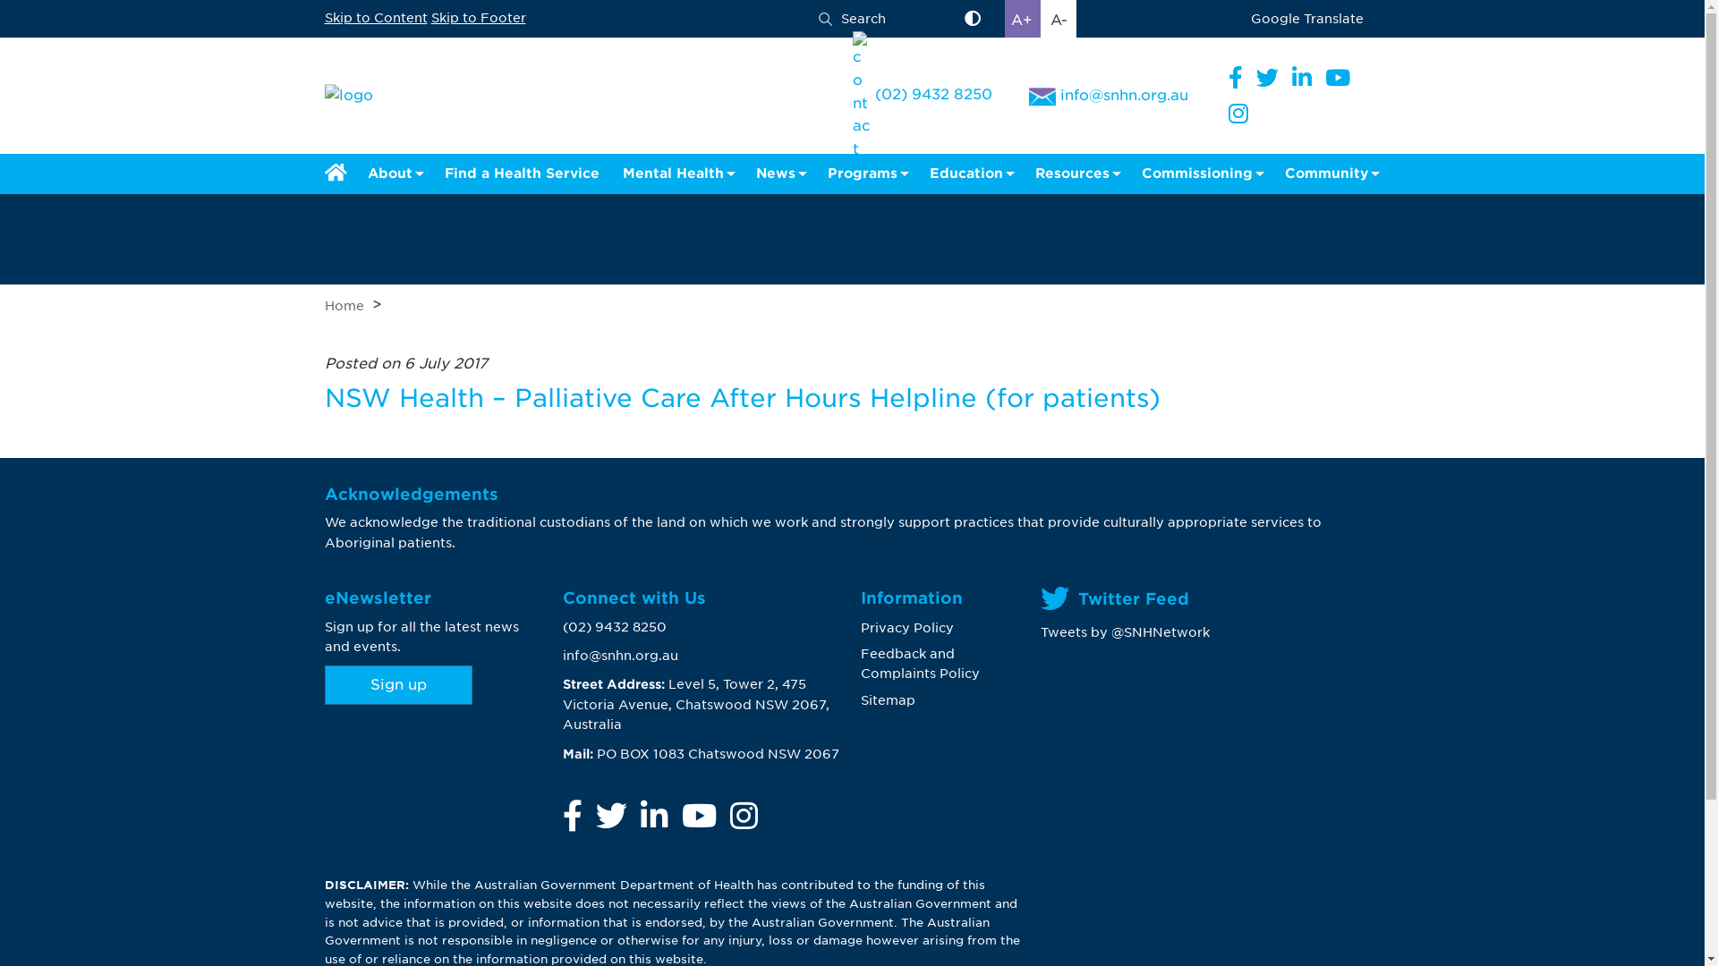 The height and width of the screenshot is (966, 1718). Describe the element at coordinates (780, 174) in the screenshot. I see `News` at that location.